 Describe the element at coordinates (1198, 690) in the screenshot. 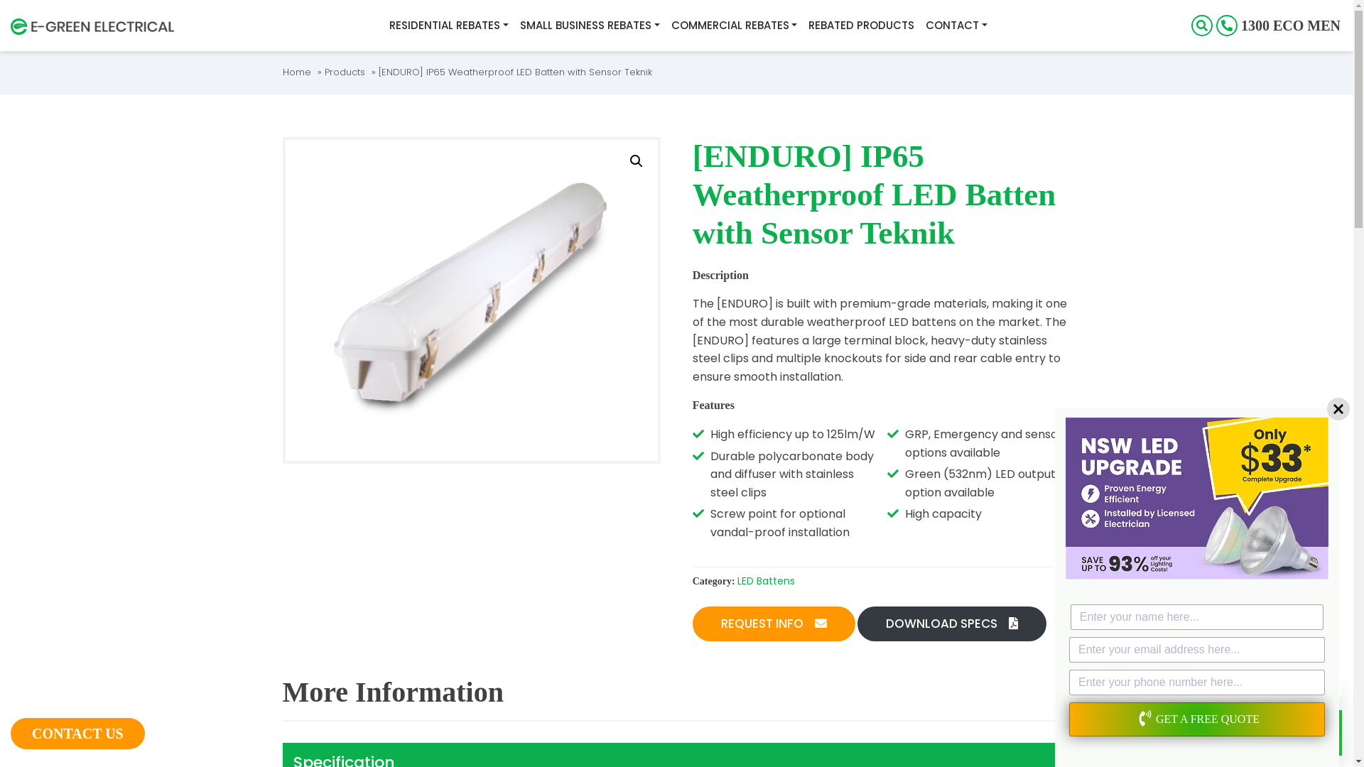

I see `Close message` at that location.